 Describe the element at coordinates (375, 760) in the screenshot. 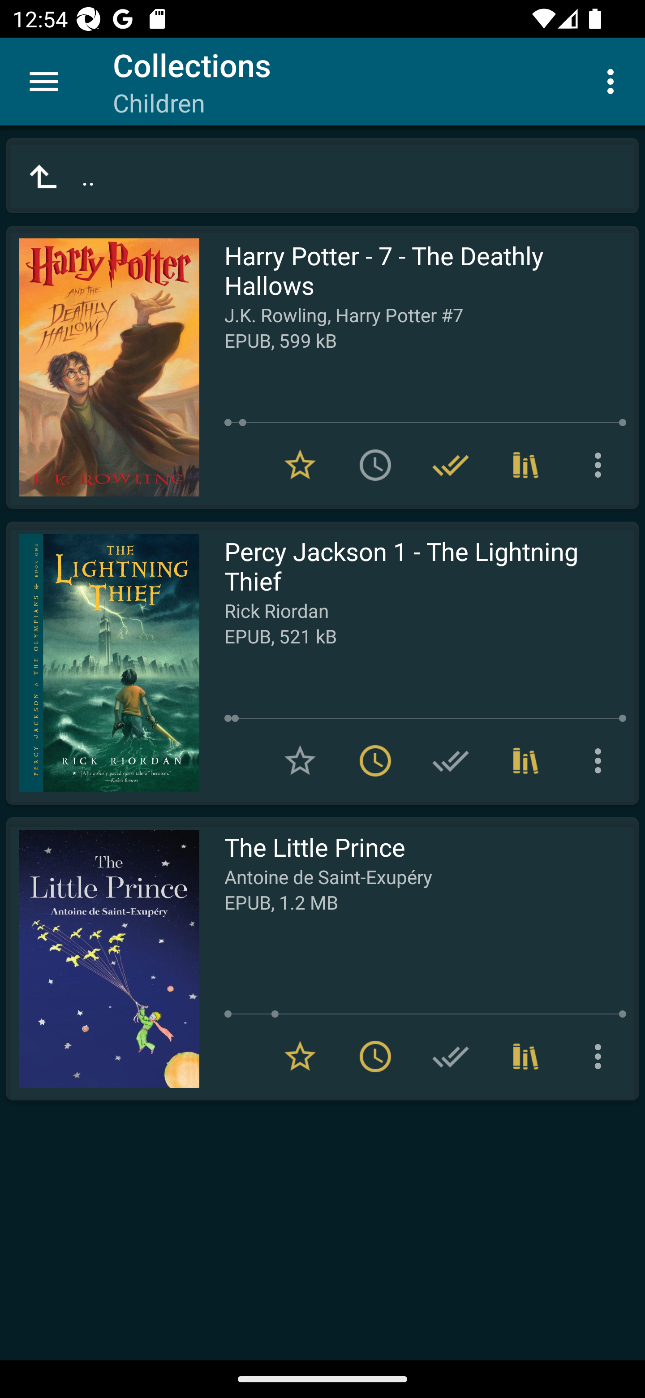

I see `Remove from To read` at that location.